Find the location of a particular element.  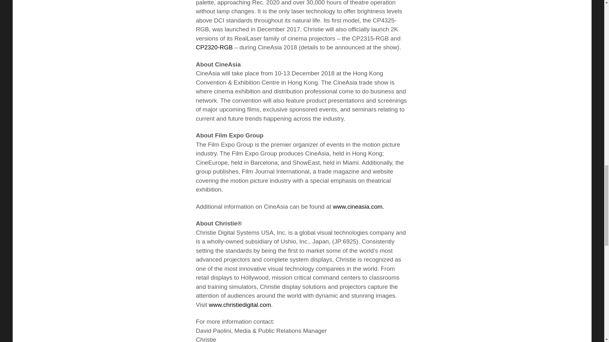

www.cineasia.com. is located at coordinates (358, 206).